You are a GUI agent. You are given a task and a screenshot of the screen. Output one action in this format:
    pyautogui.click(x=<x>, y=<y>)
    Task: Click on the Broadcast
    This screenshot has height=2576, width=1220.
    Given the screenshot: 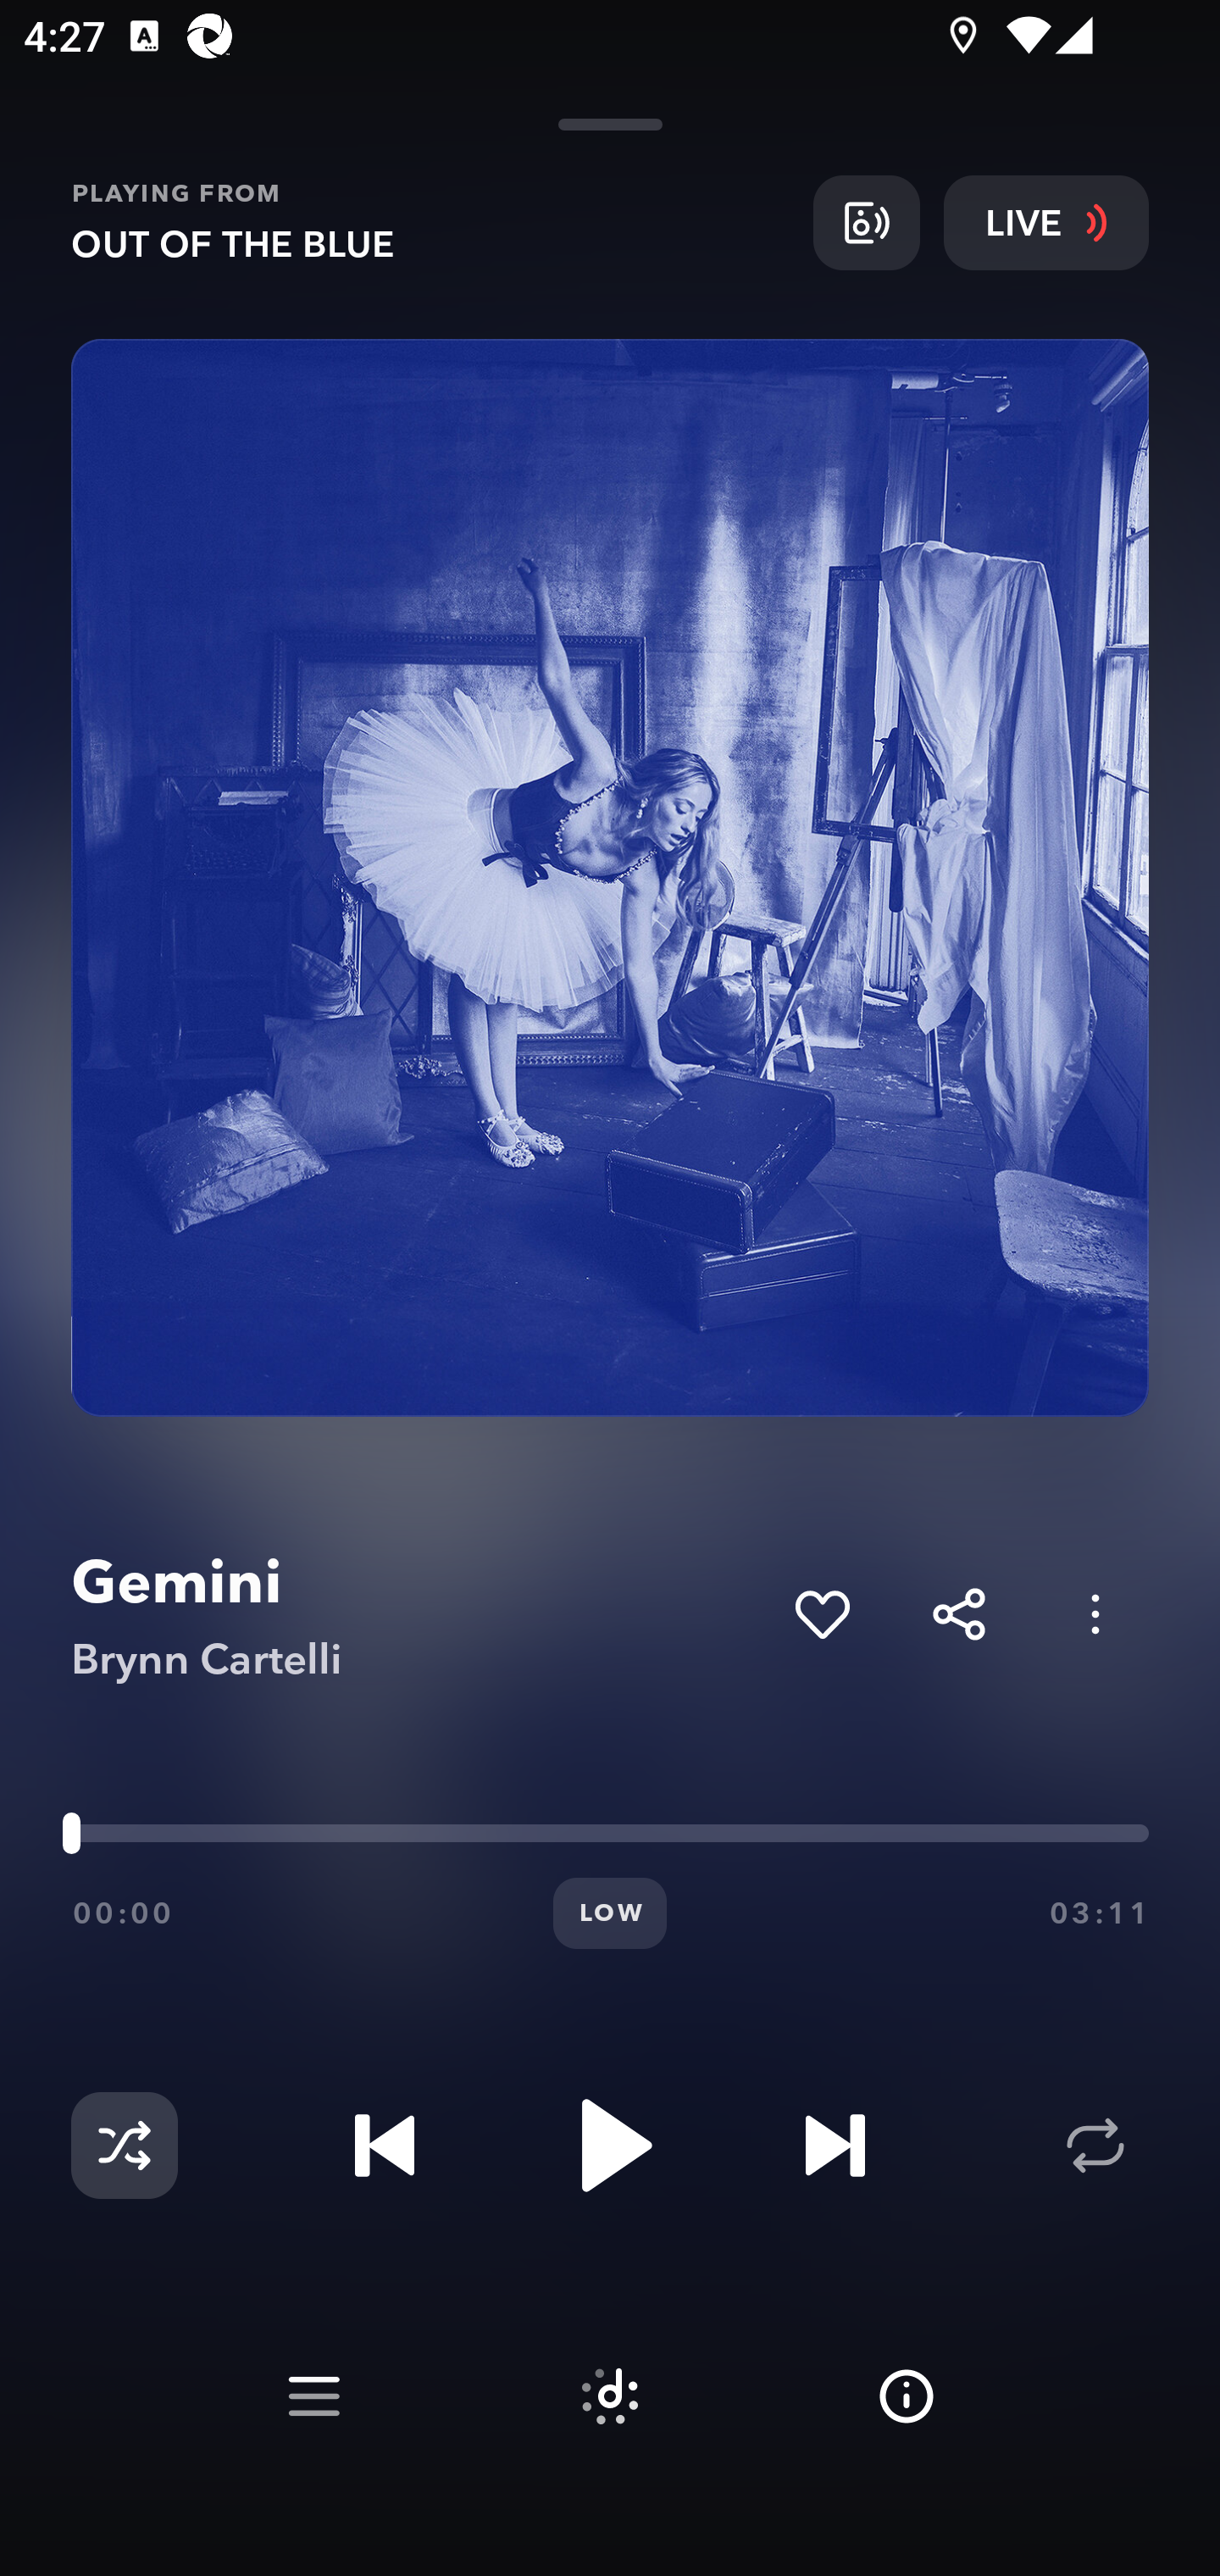 What is the action you would take?
    pyautogui.click(x=866, y=222)
    